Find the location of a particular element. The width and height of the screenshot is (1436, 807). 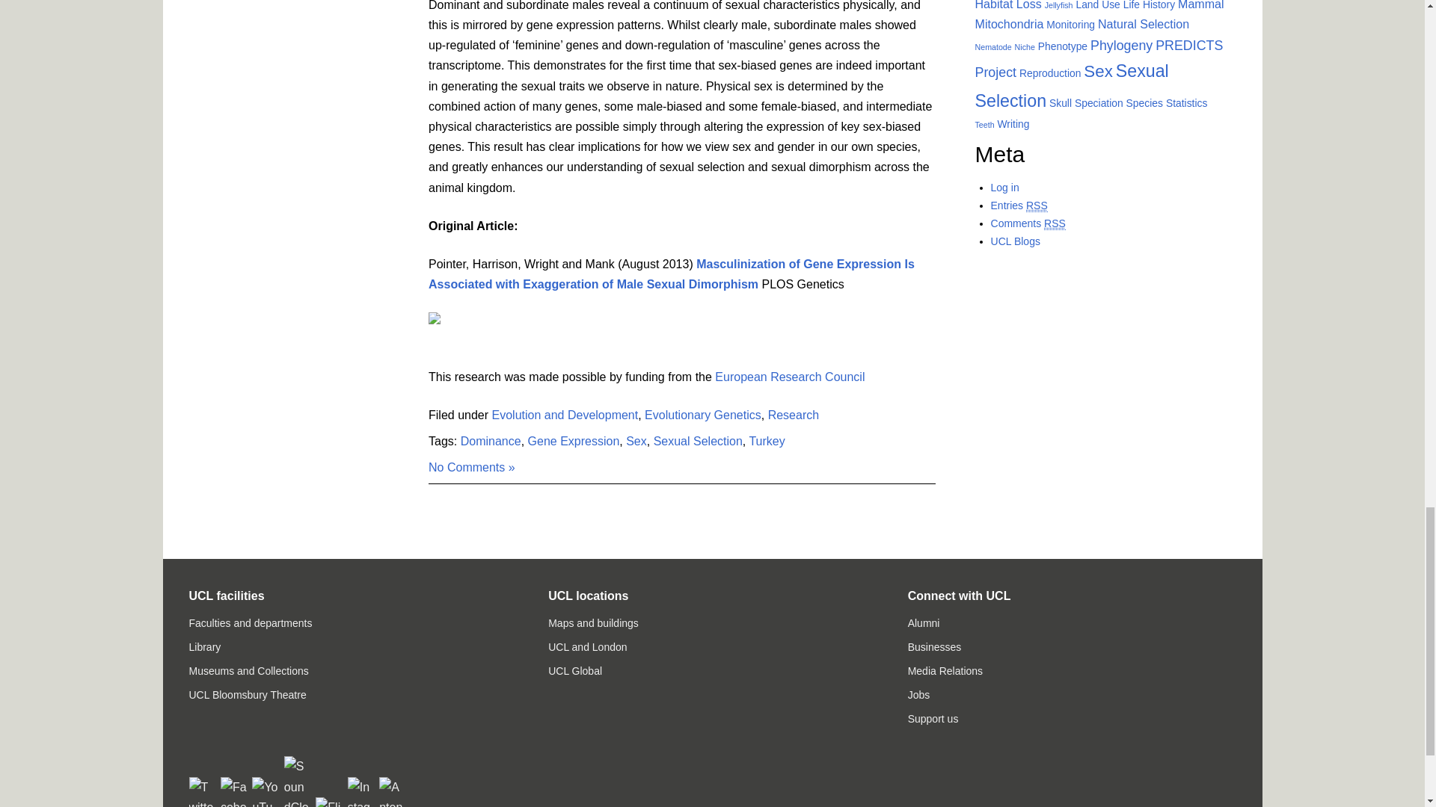

Really Simple Syndication is located at coordinates (1055, 223).